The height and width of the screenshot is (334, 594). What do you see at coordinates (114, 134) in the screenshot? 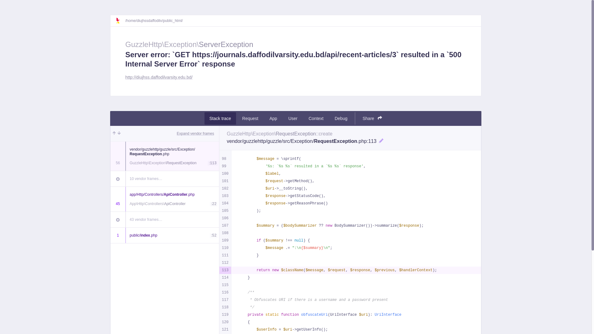
I see `Frame up (Key:K)` at bounding box center [114, 134].